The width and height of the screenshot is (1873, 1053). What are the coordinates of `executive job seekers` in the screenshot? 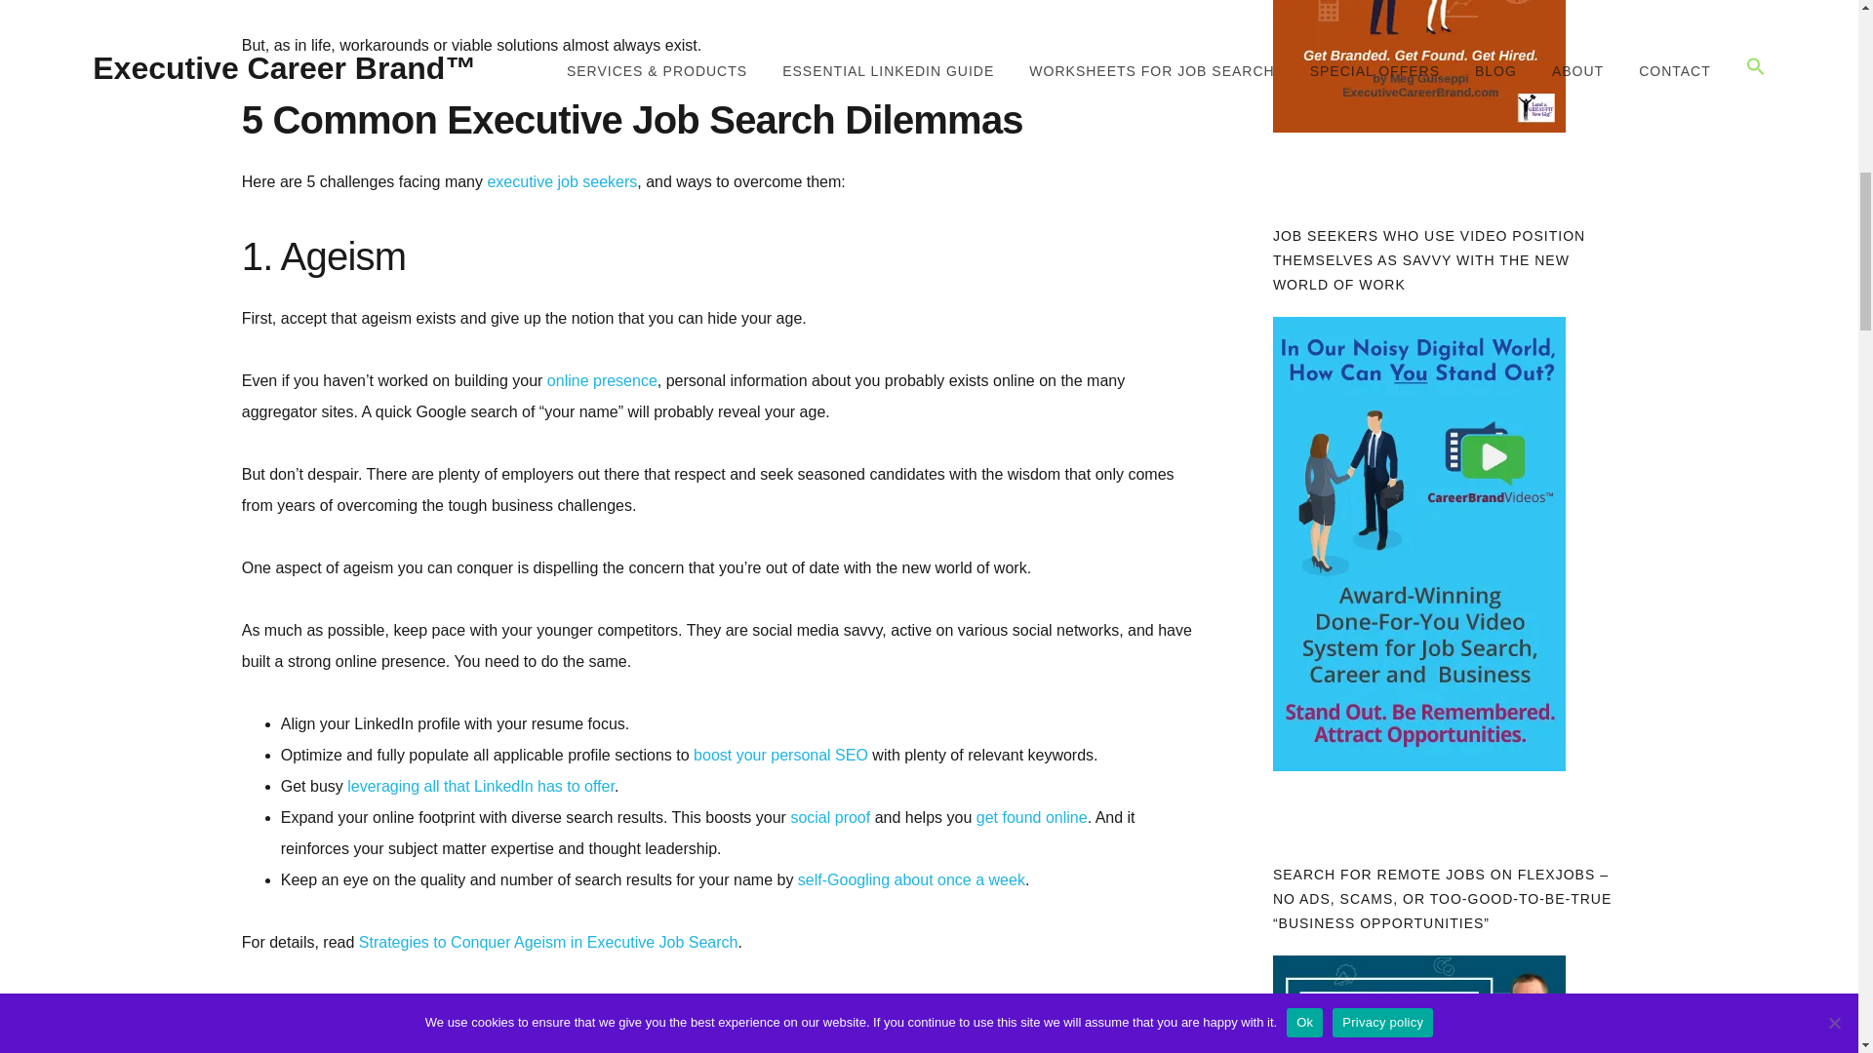 It's located at (562, 181).